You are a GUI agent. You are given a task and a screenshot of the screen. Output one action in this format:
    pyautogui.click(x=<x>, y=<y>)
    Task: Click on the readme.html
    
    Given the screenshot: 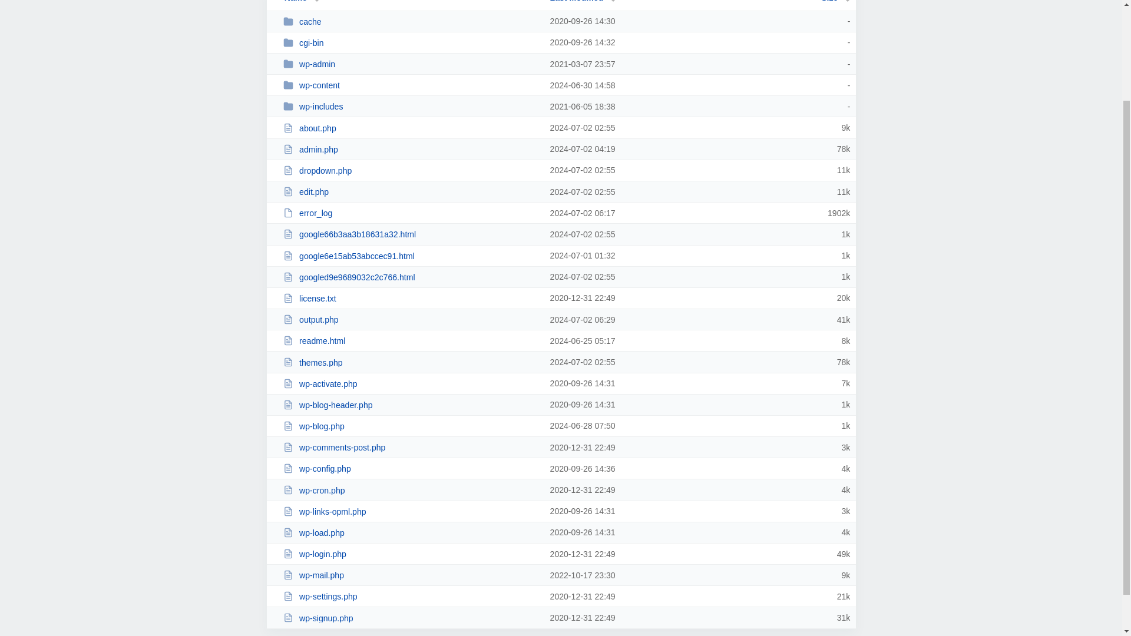 What is the action you would take?
    pyautogui.click(x=411, y=340)
    